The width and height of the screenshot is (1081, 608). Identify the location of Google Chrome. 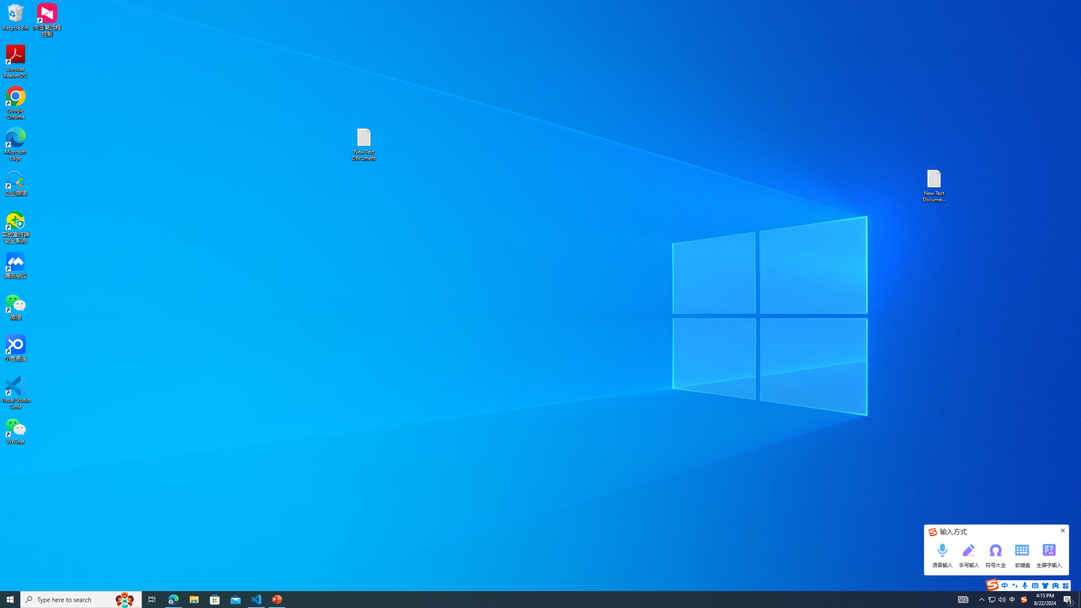
(16, 103).